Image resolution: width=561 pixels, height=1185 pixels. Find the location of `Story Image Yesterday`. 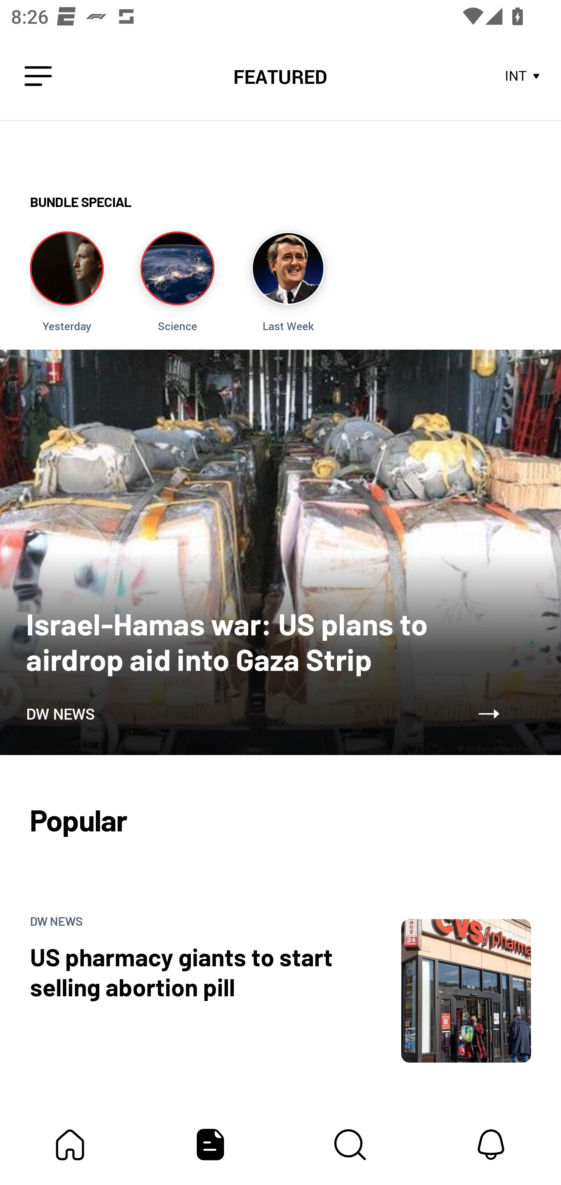

Story Image Yesterday is located at coordinates (67, 282).